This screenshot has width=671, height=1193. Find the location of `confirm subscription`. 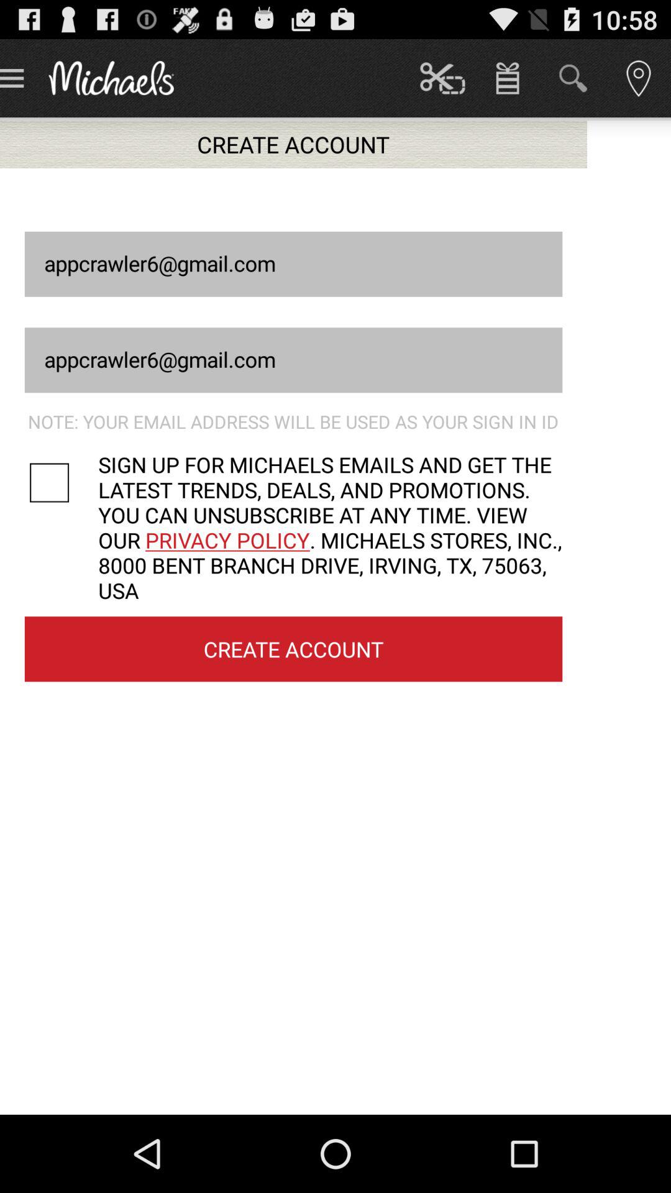

confirm subscription is located at coordinates (61, 482).